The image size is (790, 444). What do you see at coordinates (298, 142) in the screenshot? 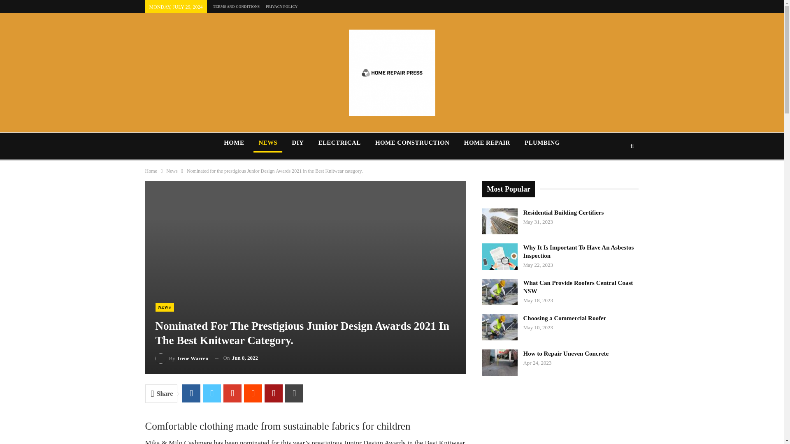
I see `DIY` at bounding box center [298, 142].